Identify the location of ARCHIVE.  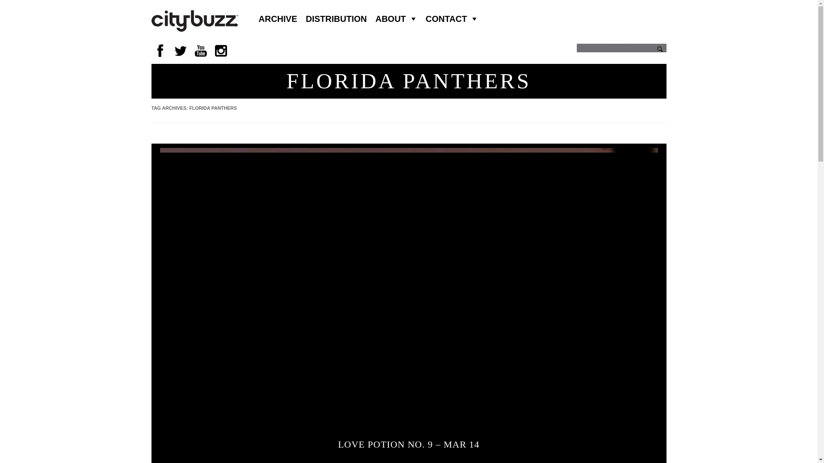
(277, 18).